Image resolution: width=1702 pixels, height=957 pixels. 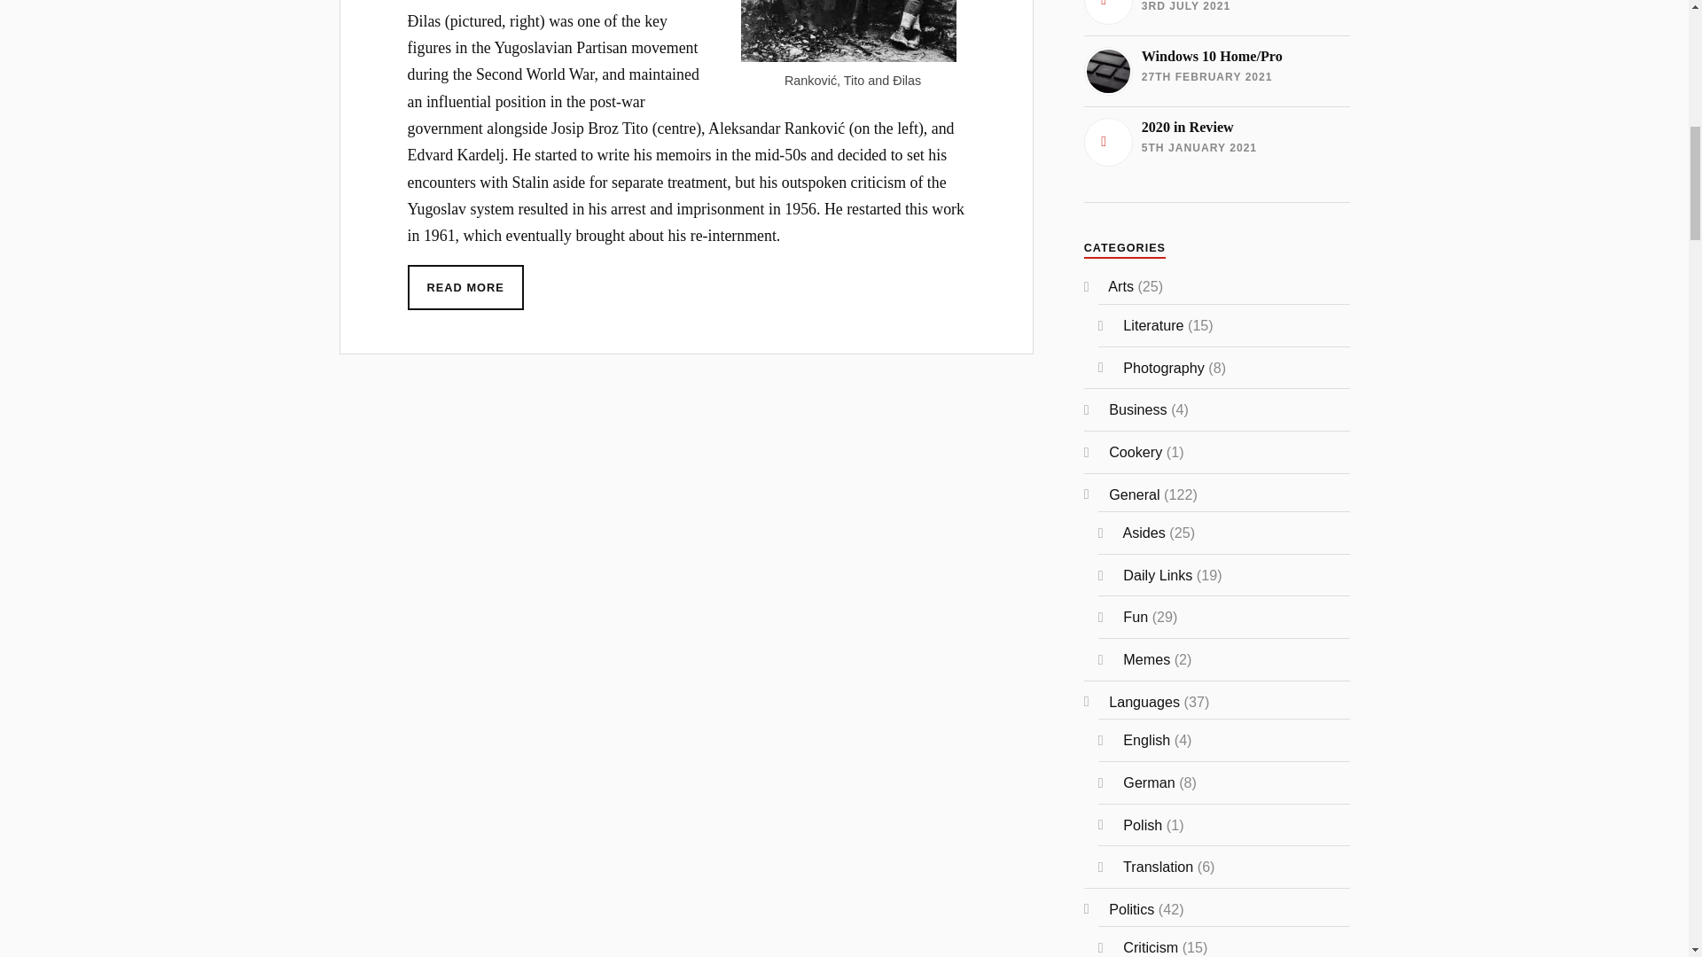 I want to click on Asides, so click(x=1216, y=142).